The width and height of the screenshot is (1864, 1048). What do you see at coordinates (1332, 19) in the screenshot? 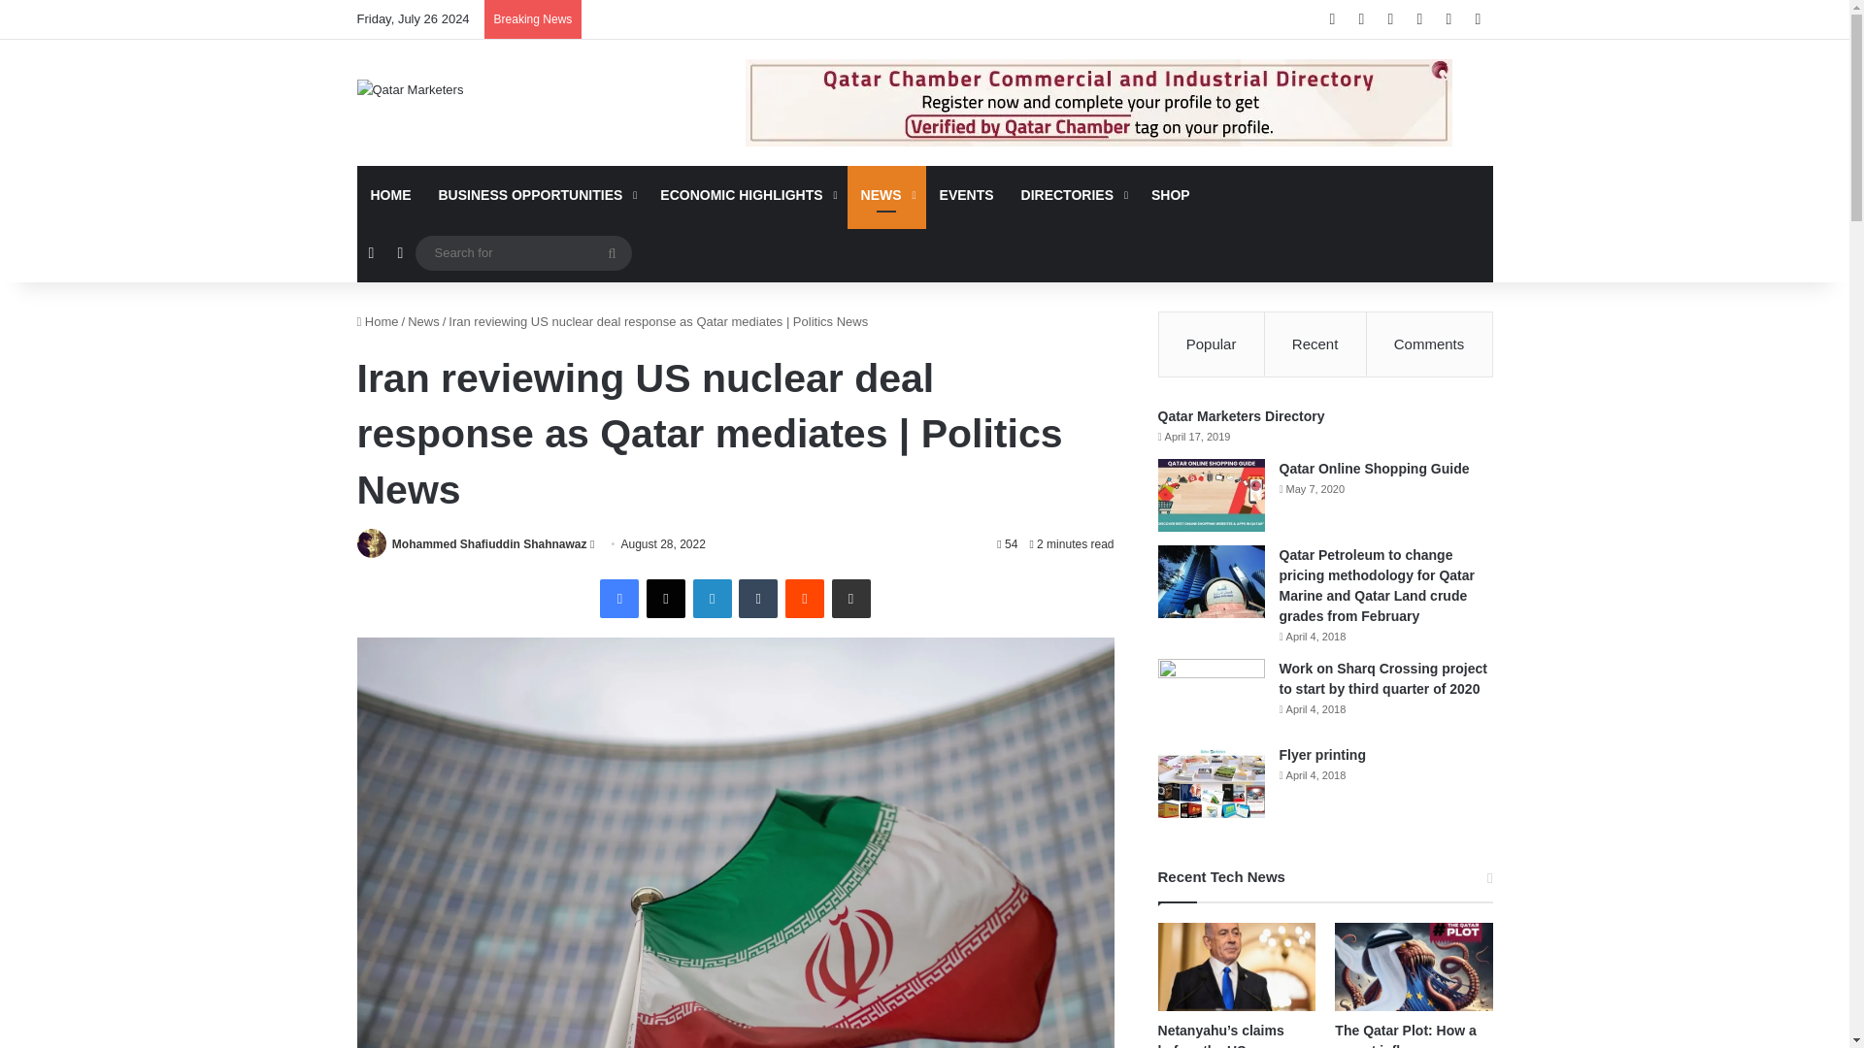
I see `Facebook` at bounding box center [1332, 19].